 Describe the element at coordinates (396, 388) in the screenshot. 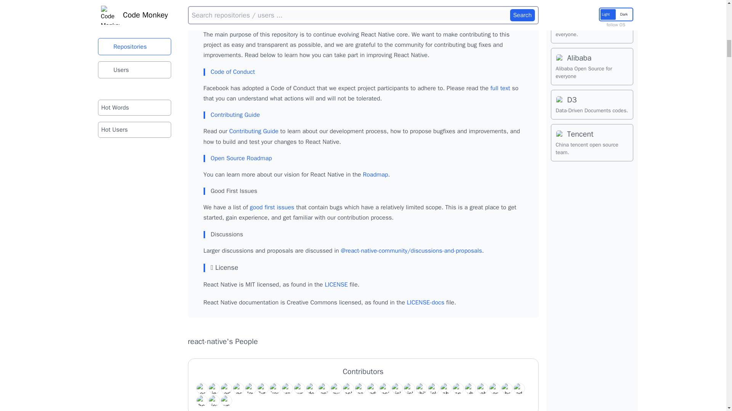

I see `nickgerleman` at that location.